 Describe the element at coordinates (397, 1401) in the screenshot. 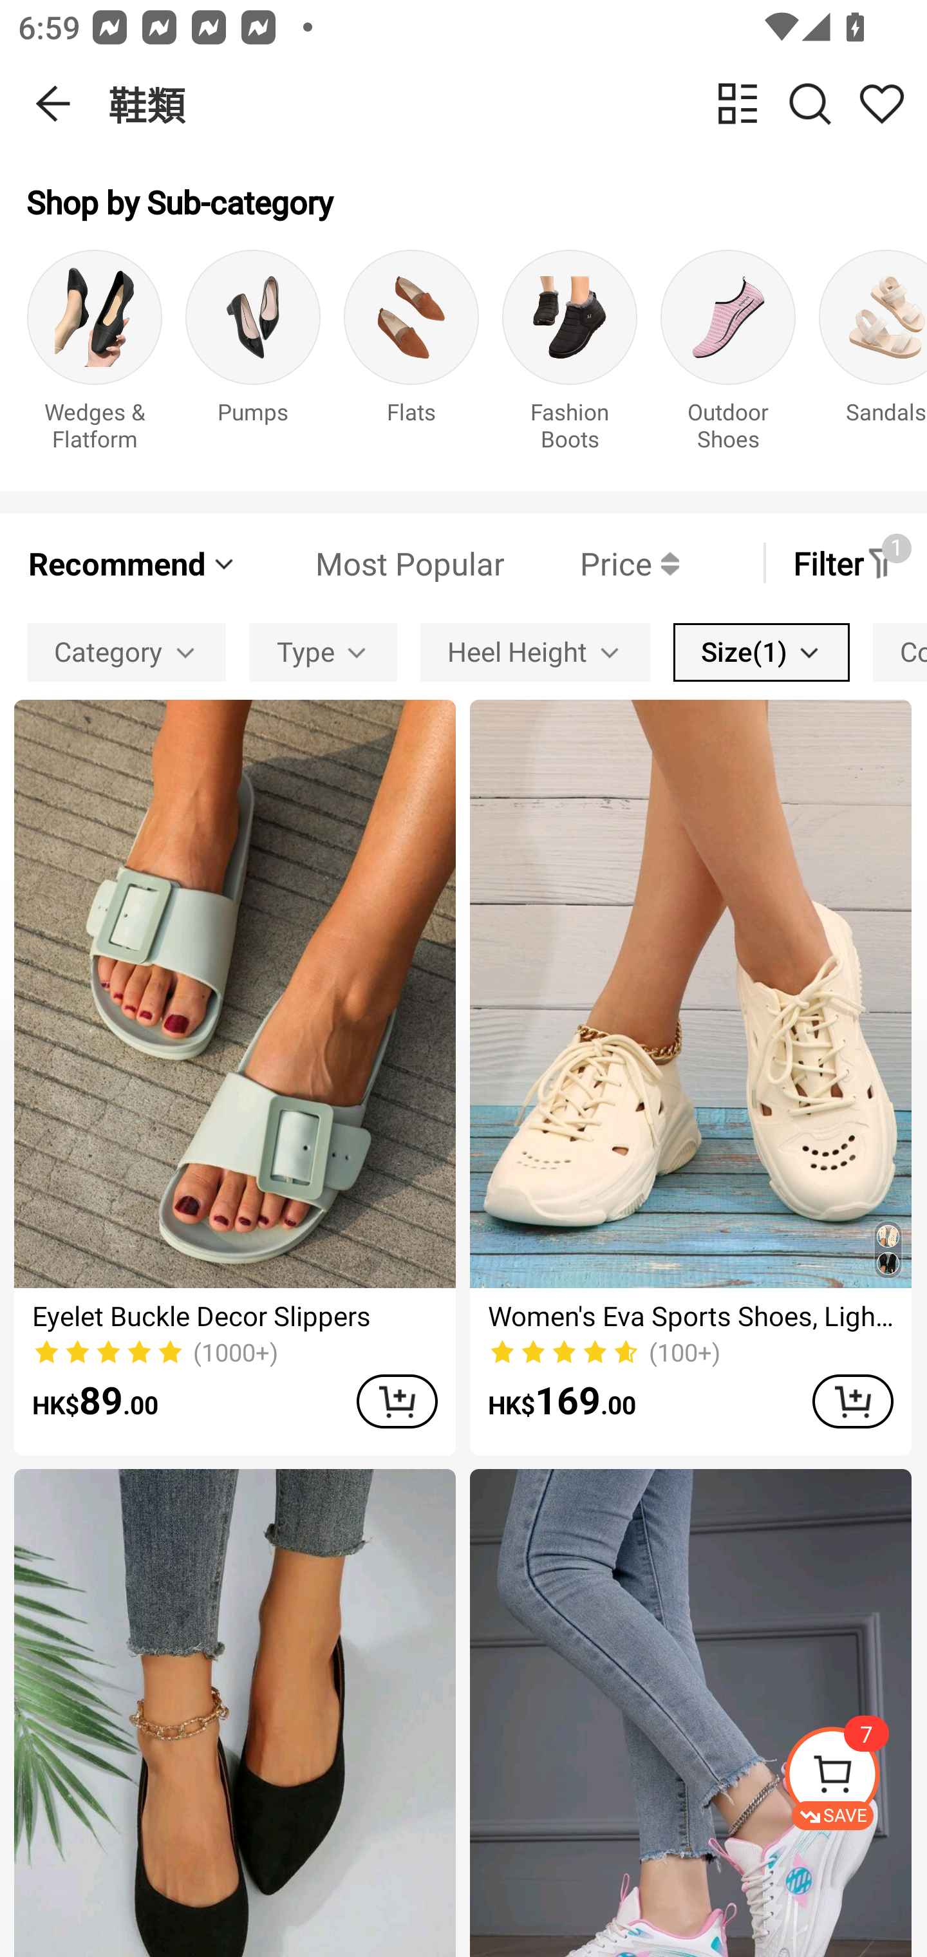

I see `ADD TO CART` at that location.